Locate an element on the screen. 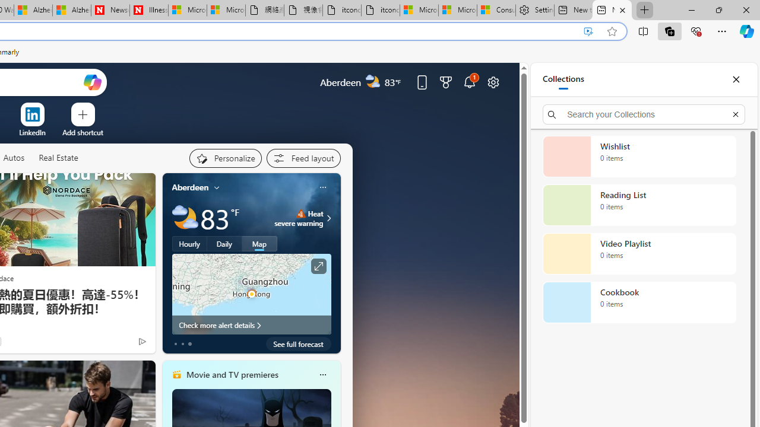 The width and height of the screenshot is (760, 427). Page settings is located at coordinates (493, 82).